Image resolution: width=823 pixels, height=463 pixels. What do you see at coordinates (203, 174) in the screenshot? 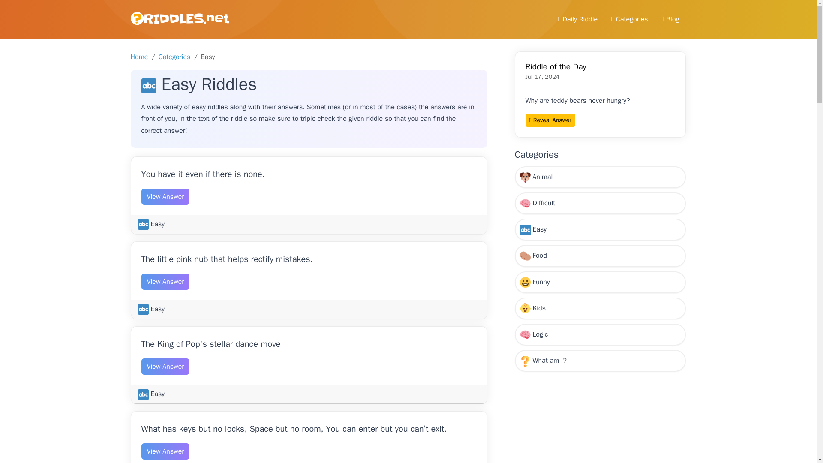
I see `You have it even if there is none.` at bounding box center [203, 174].